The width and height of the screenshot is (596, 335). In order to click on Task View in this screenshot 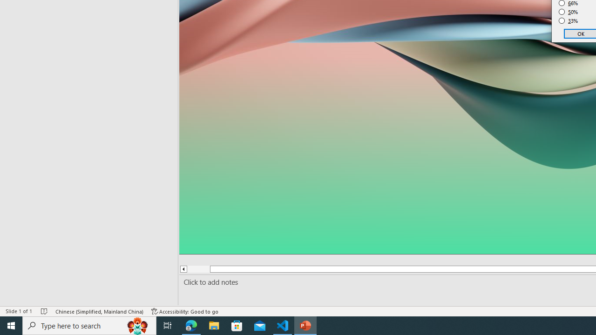, I will do `click(168, 326)`.